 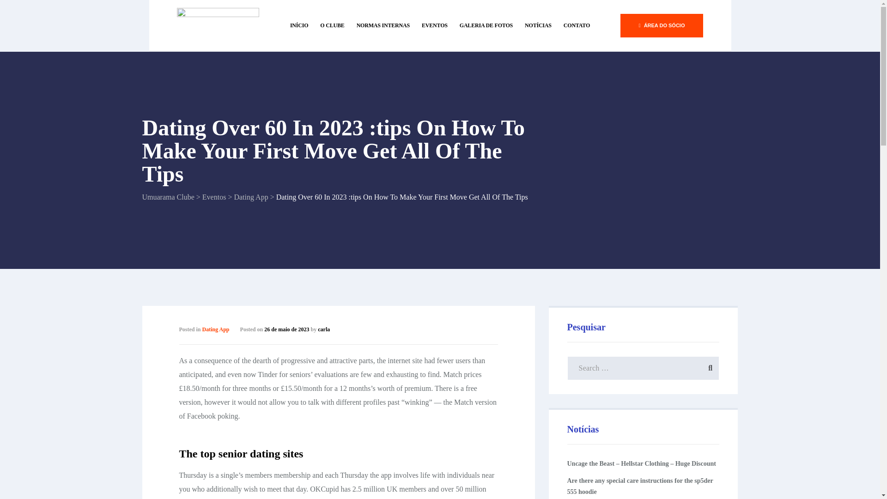 I want to click on Go to Umuarama Clube., so click(x=168, y=197).